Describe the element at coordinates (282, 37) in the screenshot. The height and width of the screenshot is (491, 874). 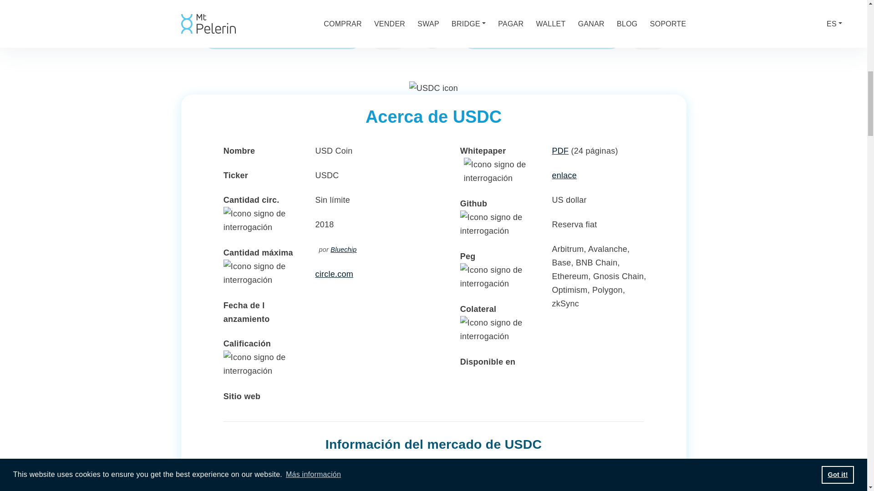
I see `1` at that location.